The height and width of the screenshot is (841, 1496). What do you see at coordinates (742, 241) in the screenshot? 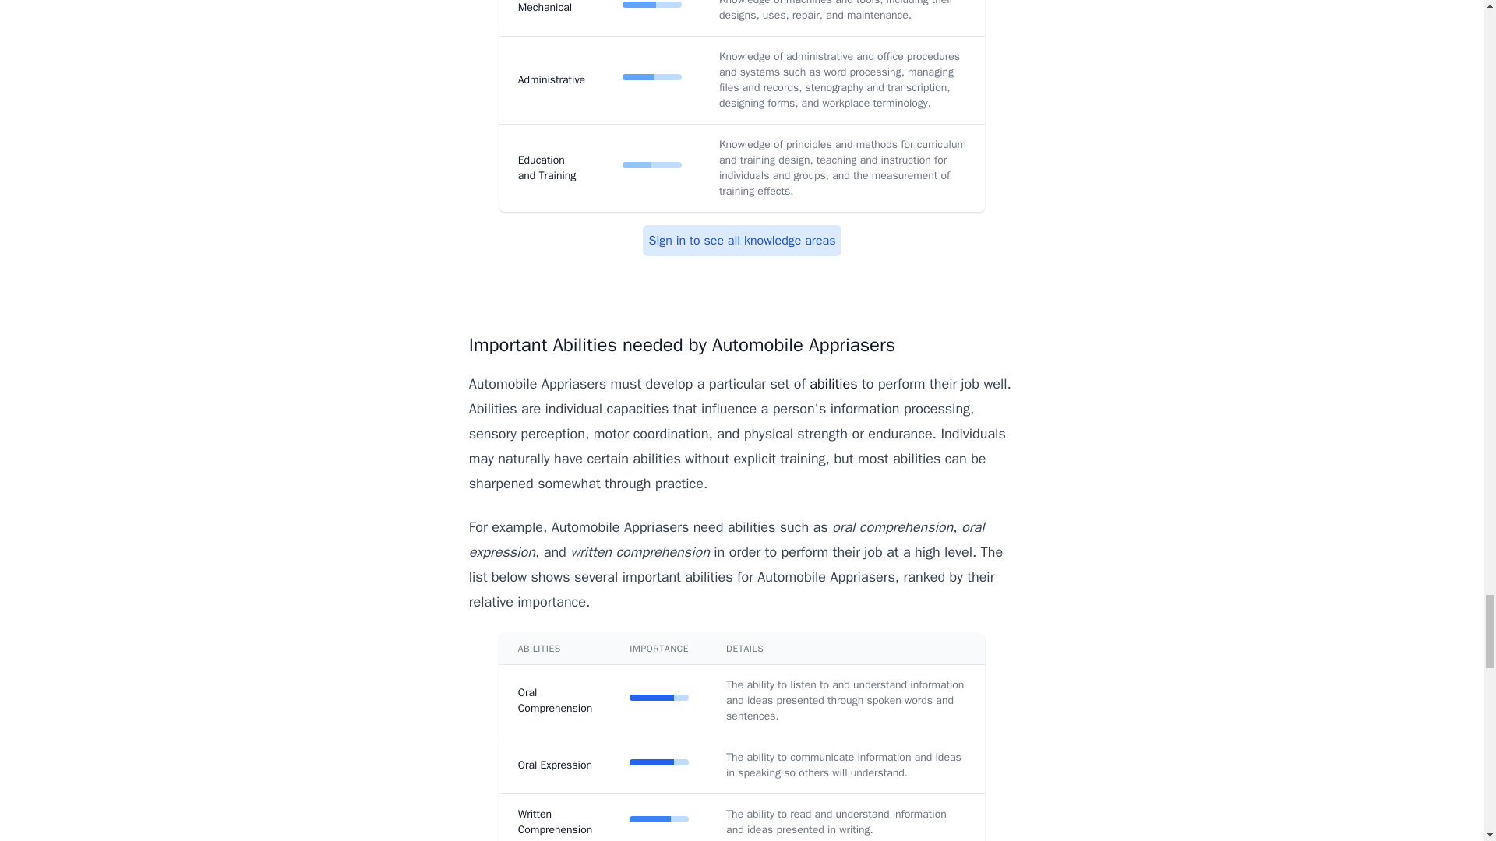
I see `Sign in to see all knowledge areas` at bounding box center [742, 241].